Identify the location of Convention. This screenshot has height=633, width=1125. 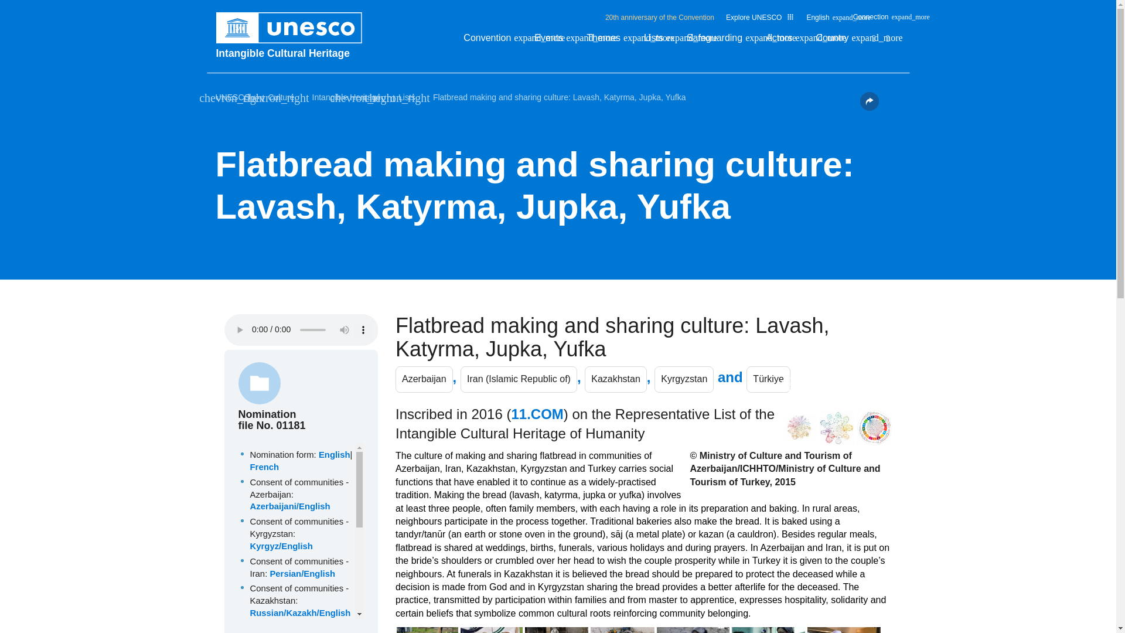
(493, 41).